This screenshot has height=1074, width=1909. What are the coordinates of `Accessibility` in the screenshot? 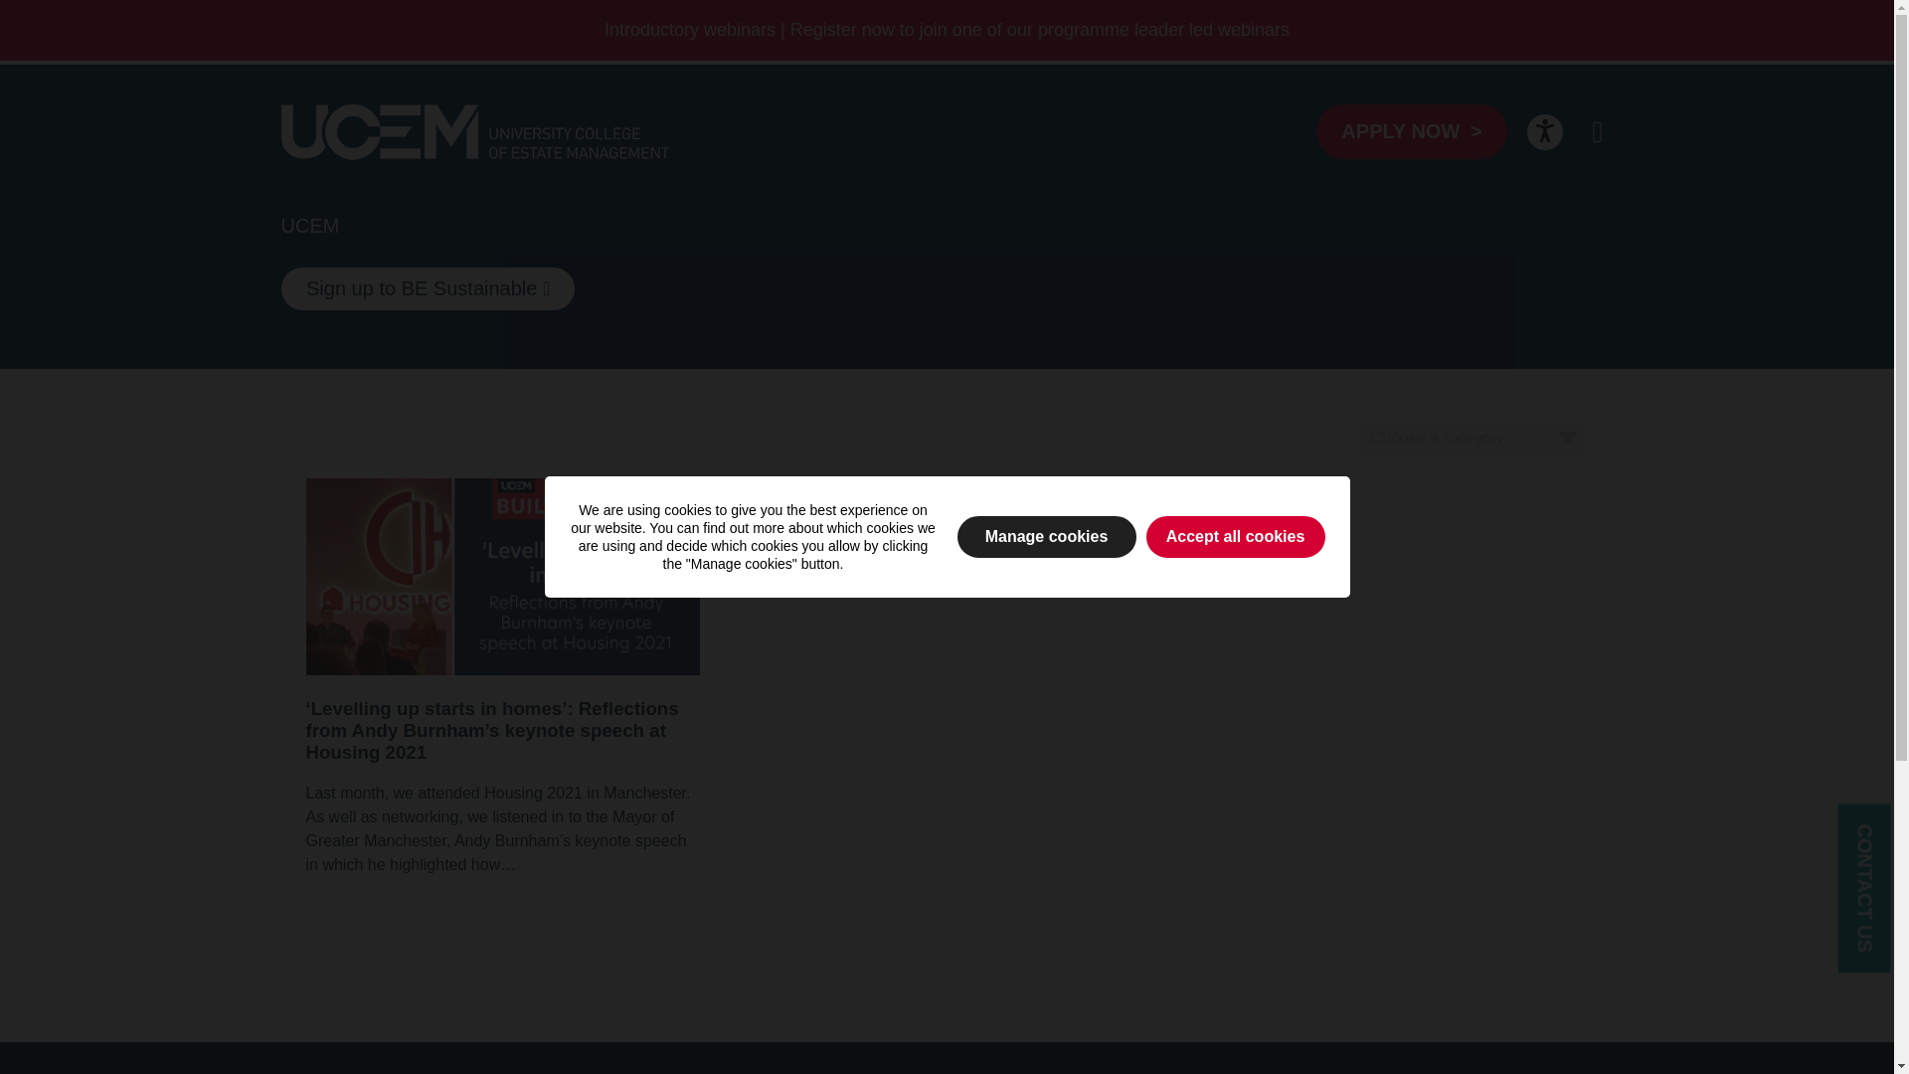 It's located at (1545, 131).